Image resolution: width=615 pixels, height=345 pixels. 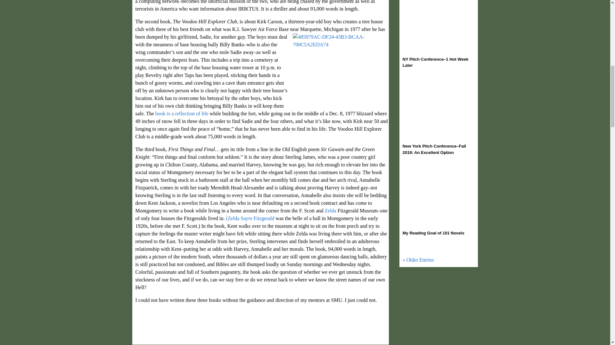 What do you see at coordinates (182, 113) in the screenshot?
I see `book is a reflection of life` at bounding box center [182, 113].